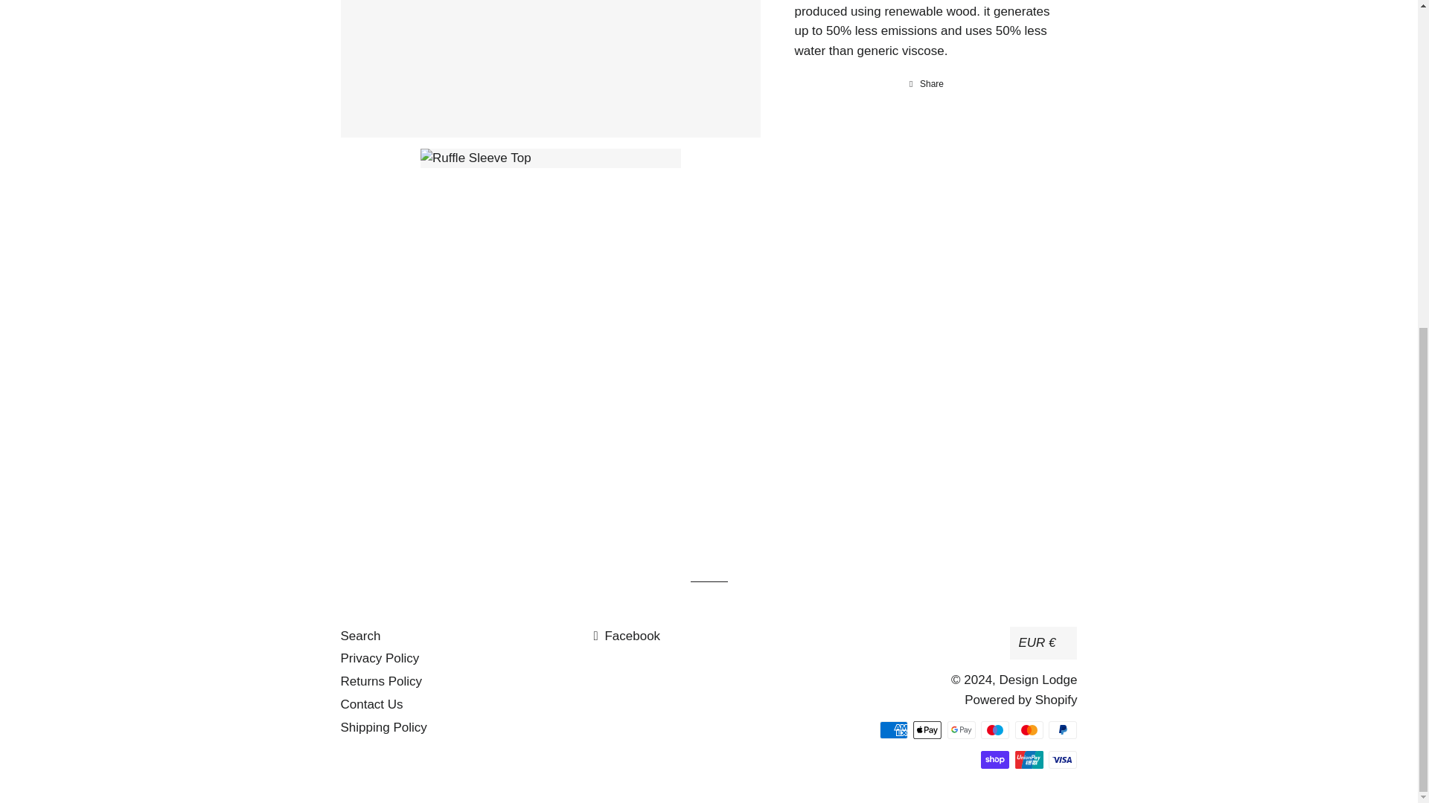 Image resolution: width=1429 pixels, height=803 pixels. Describe the element at coordinates (994, 759) in the screenshot. I see `Shop Pay` at that location.